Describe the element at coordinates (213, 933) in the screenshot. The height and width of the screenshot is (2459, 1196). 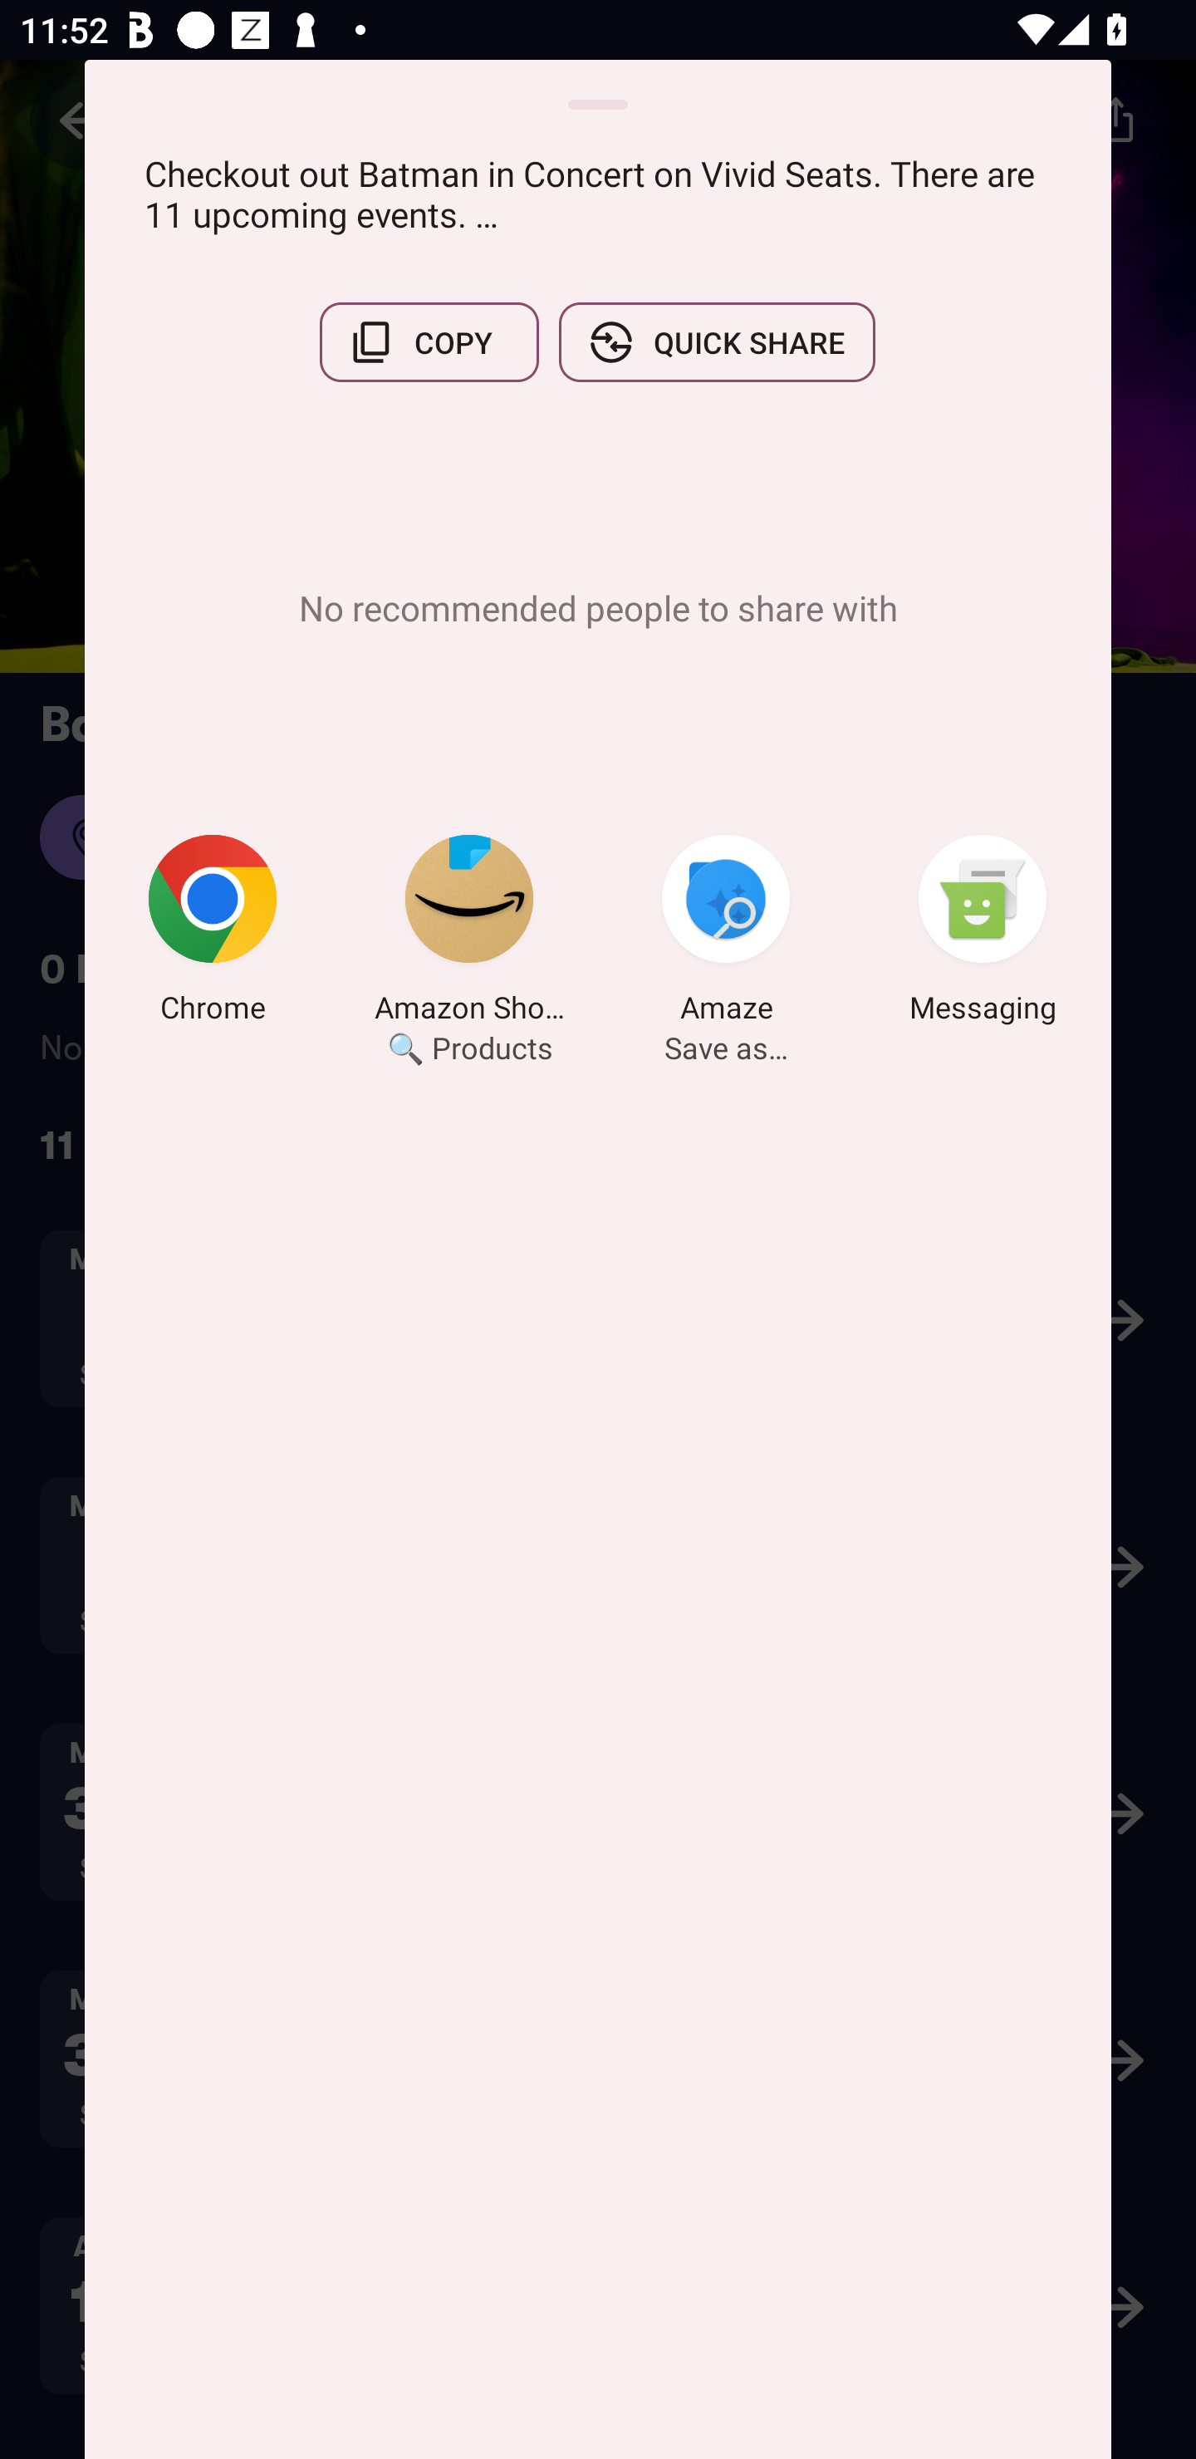
I see `Chrome` at that location.